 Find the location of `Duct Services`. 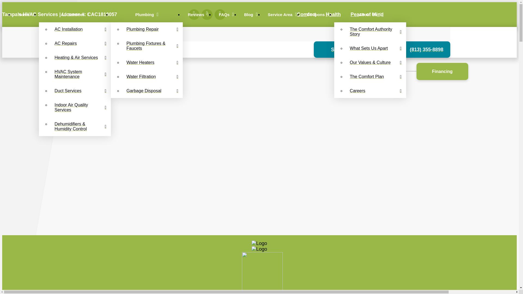

Duct Services is located at coordinates (80, 91).